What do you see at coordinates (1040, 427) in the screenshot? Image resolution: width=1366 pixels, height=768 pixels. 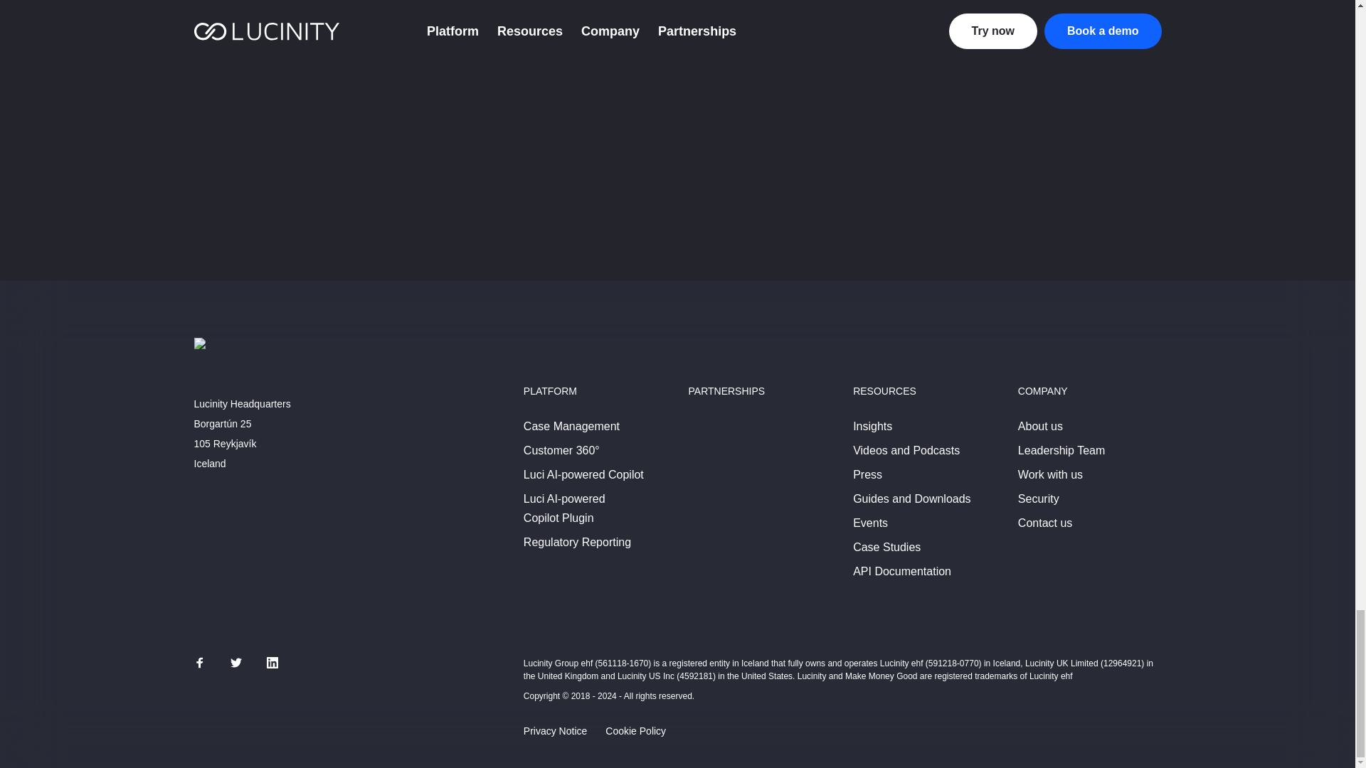 I see `About us` at bounding box center [1040, 427].